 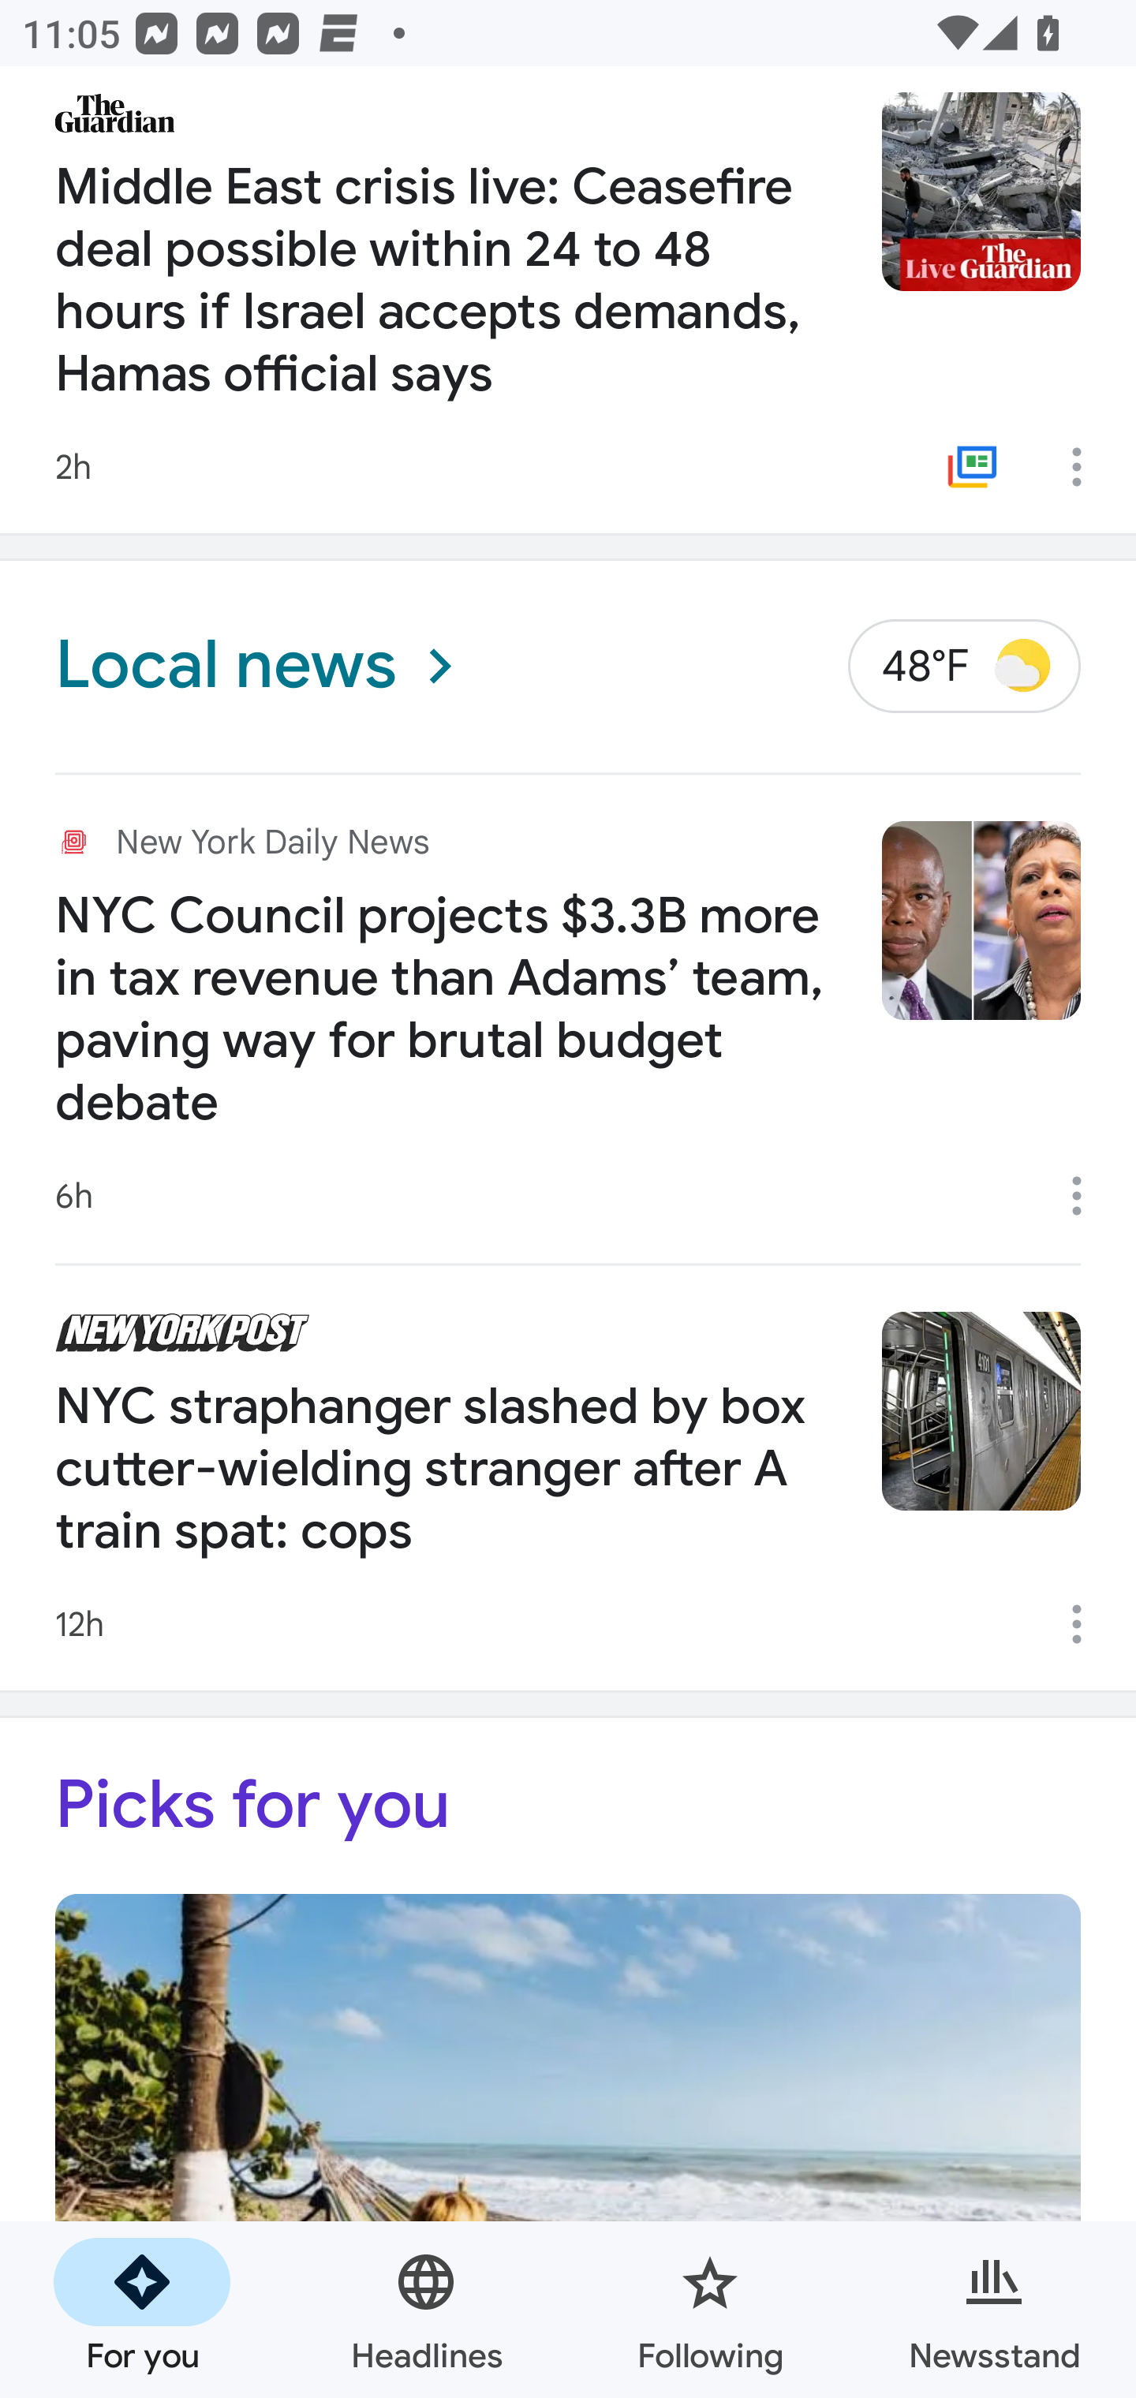 What do you see at coordinates (1087, 465) in the screenshot?
I see `More options` at bounding box center [1087, 465].